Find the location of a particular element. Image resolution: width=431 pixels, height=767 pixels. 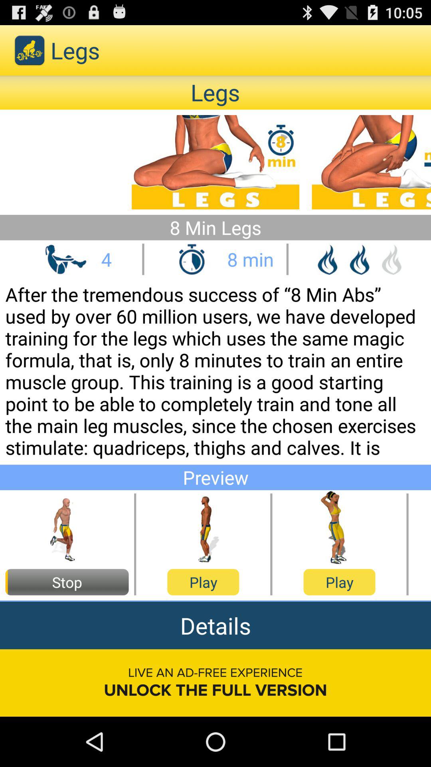

turn on the stop item is located at coordinates (67, 582).